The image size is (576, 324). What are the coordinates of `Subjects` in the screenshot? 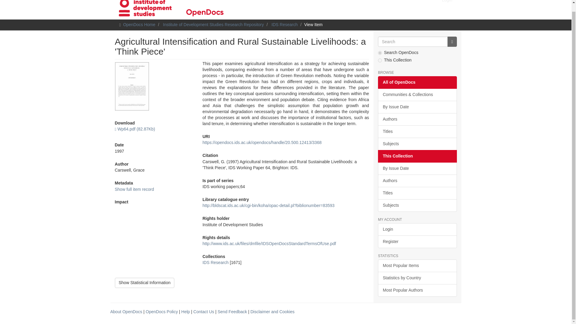 It's located at (417, 144).